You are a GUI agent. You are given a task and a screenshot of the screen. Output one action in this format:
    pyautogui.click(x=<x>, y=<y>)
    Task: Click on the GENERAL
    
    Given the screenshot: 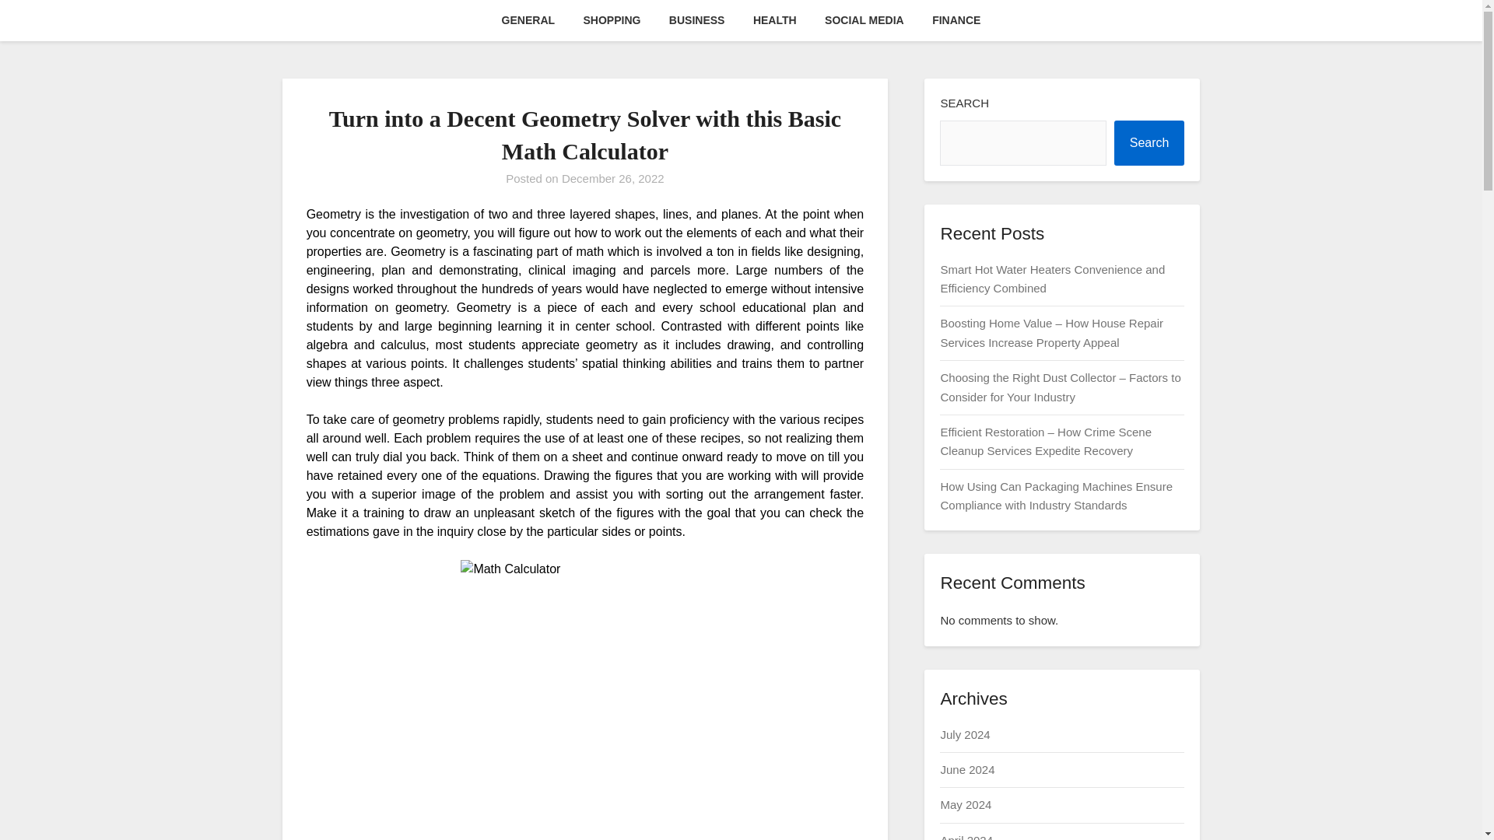 What is the action you would take?
    pyautogui.click(x=528, y=20)
    